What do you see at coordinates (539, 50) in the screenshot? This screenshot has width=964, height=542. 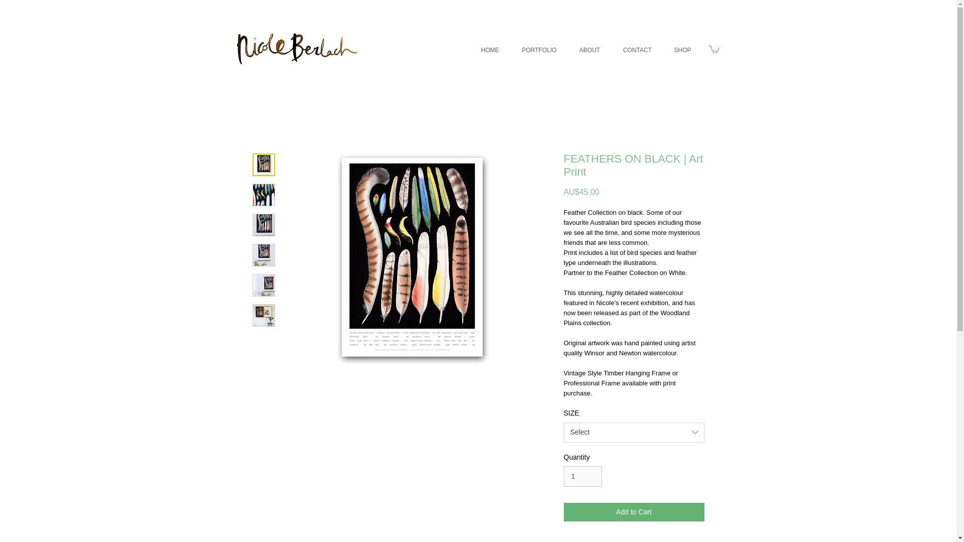 I see `PORTFOLIO` at bounding box center [539, 50].